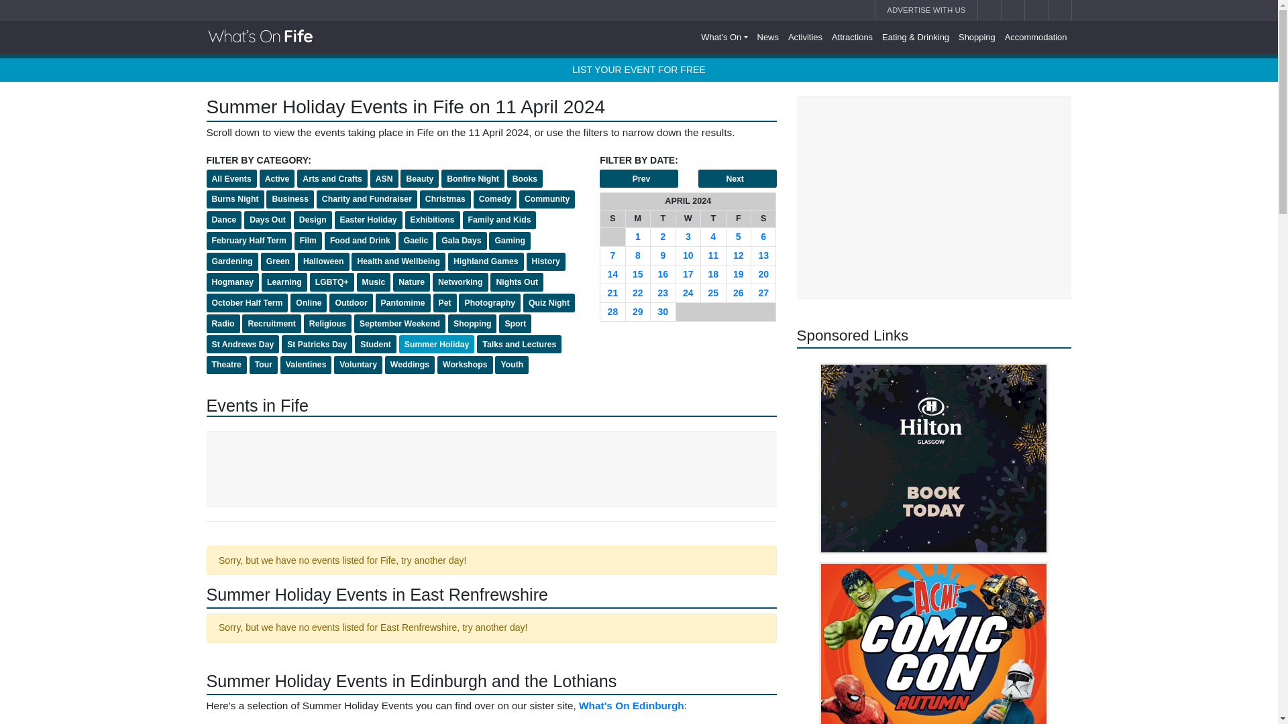 The height and width of the screenshot is (724, 1288). Describe the element at coordinates (277, 178) in the screenshot. I see `Active` at that location.